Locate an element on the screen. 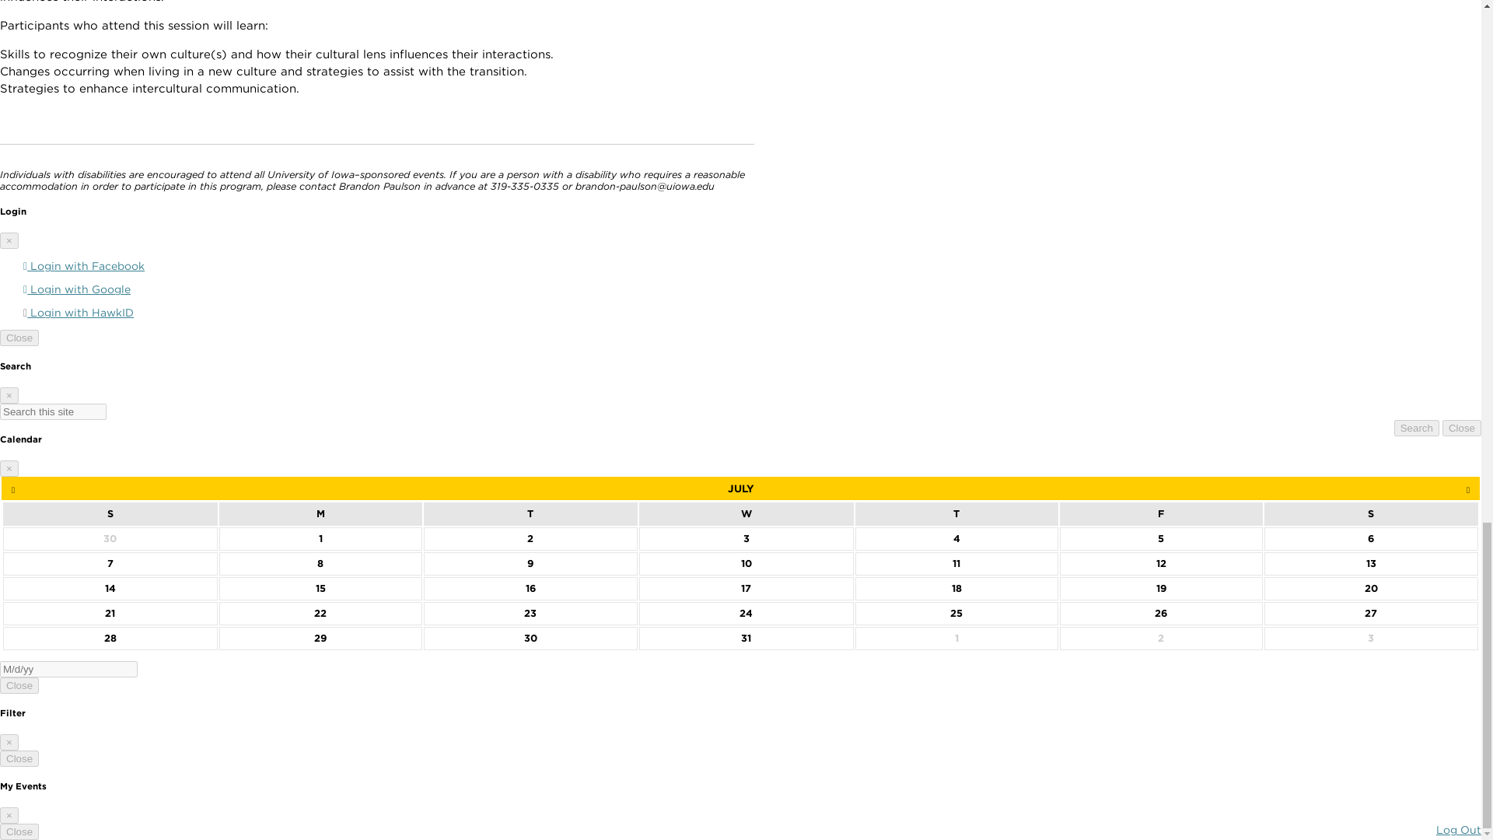 The width and height of the screenshot is (1493, 840). Thursday, July 4, 2024 is located at coordinates (956, 539).